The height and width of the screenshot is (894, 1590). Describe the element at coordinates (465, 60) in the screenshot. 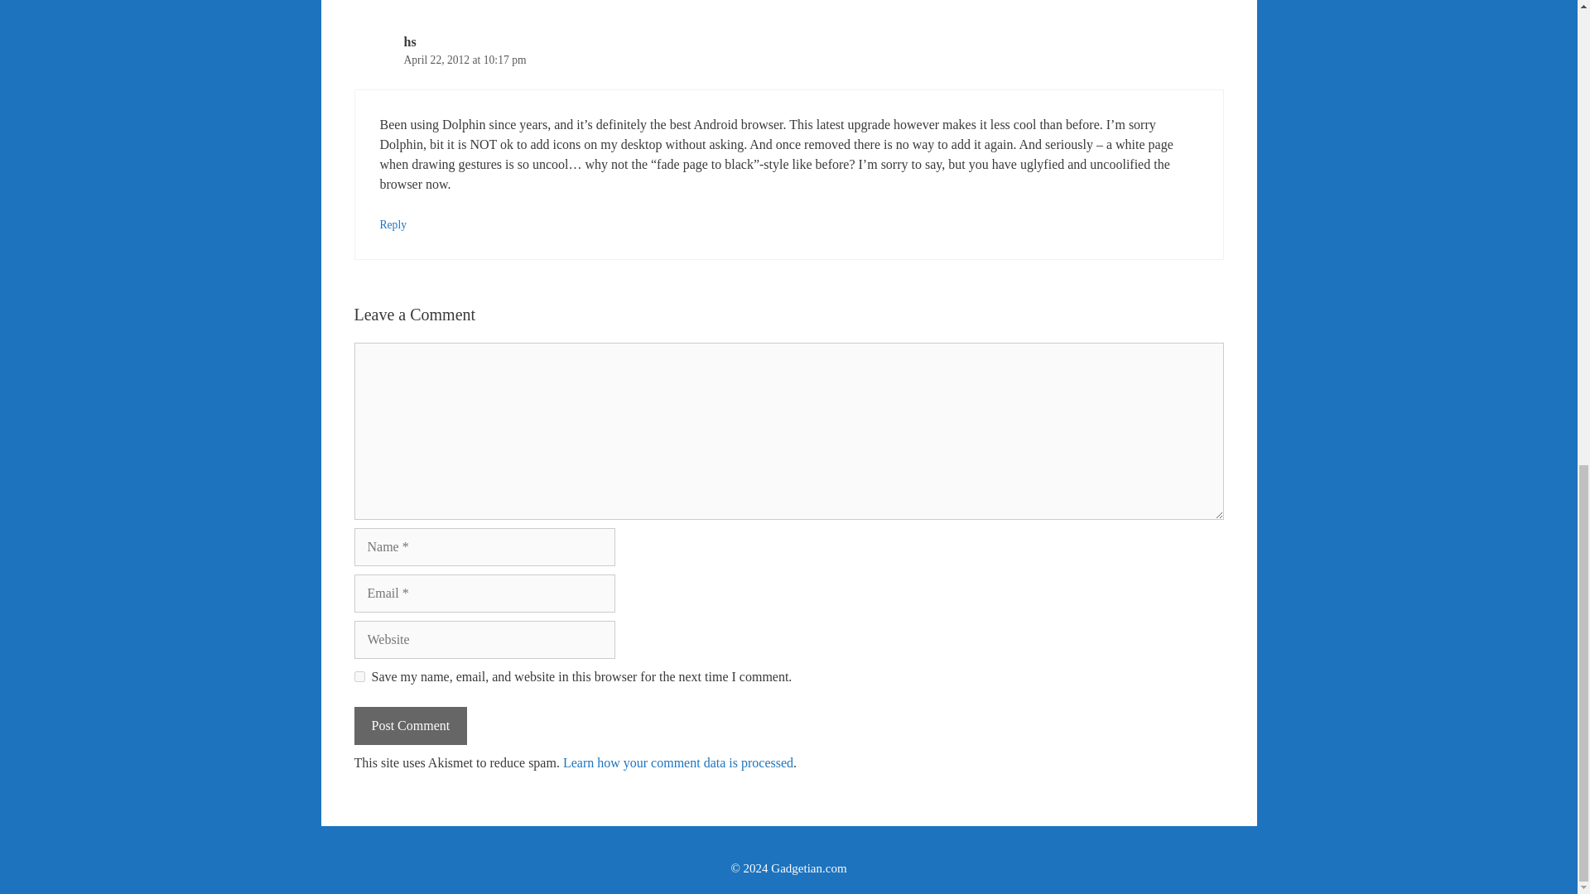

I see `April 22, 2012 at 10:17 pm` at that location.